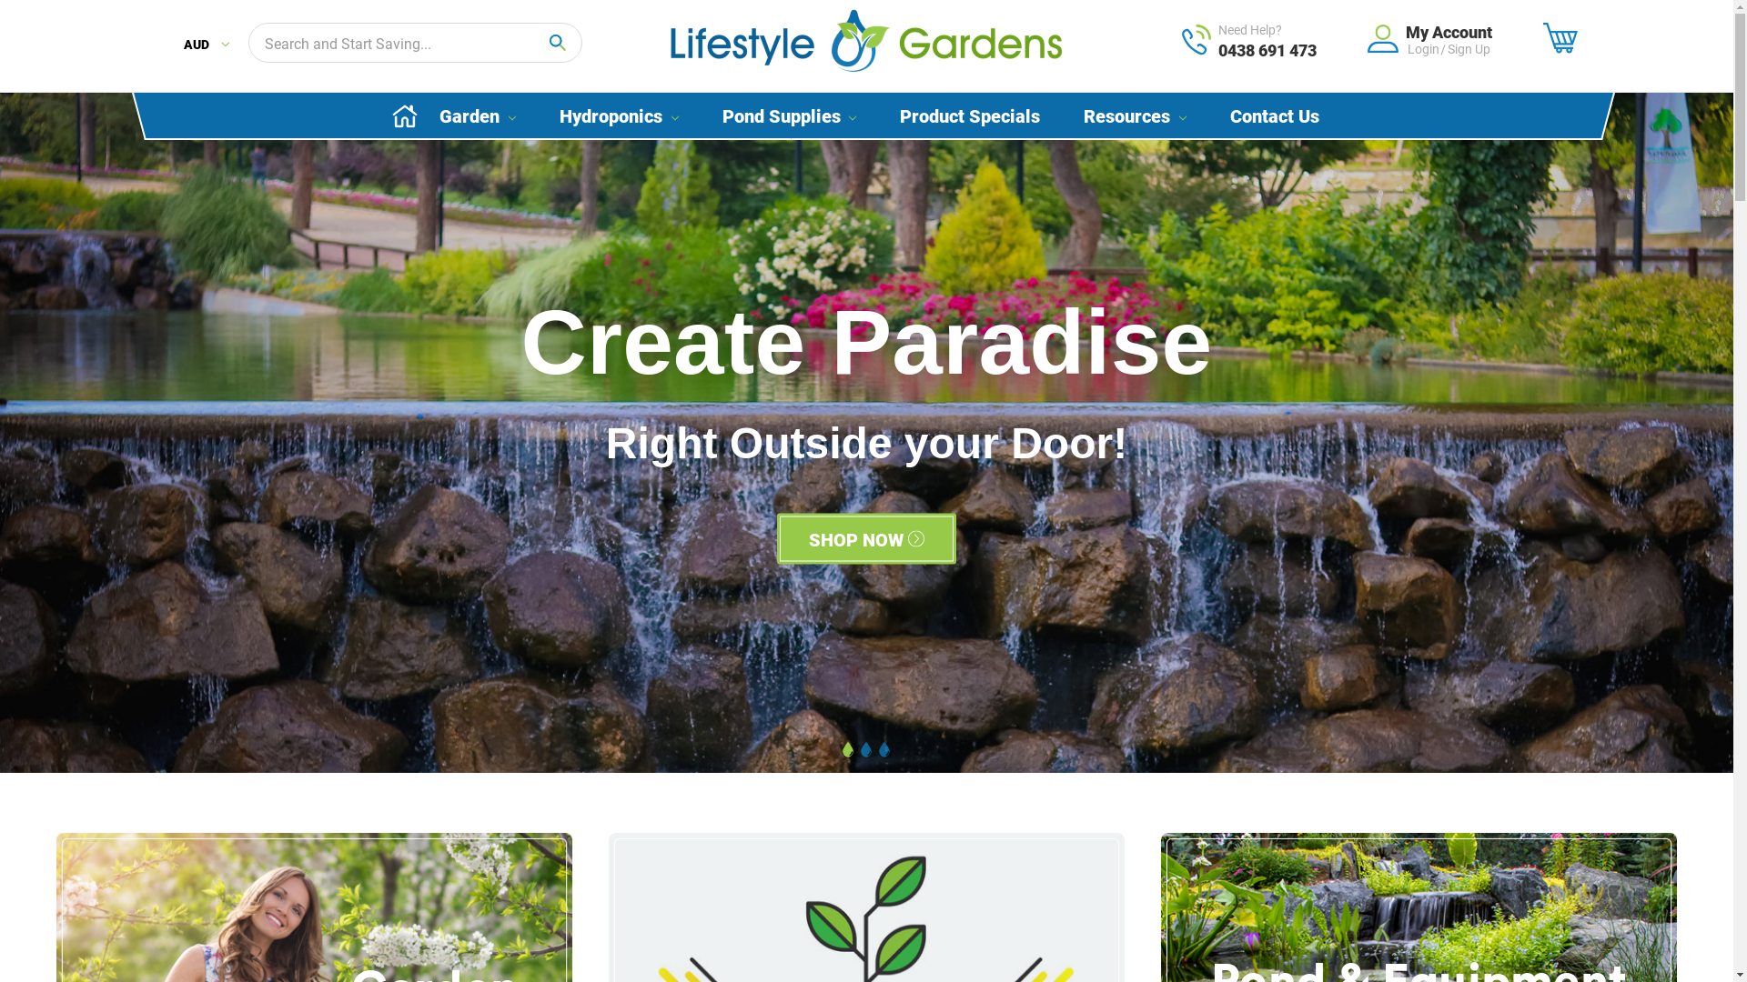  Describe the element at coordinates (1449, 33) in the screenshot. I see `My Account` at that location.